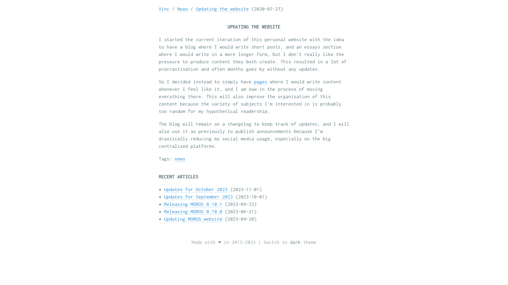 This screenshot has width=508, height=285. Describe the element at coordinates (198, 197) in the screenshot. I see `Updates for September 2023` at that location.